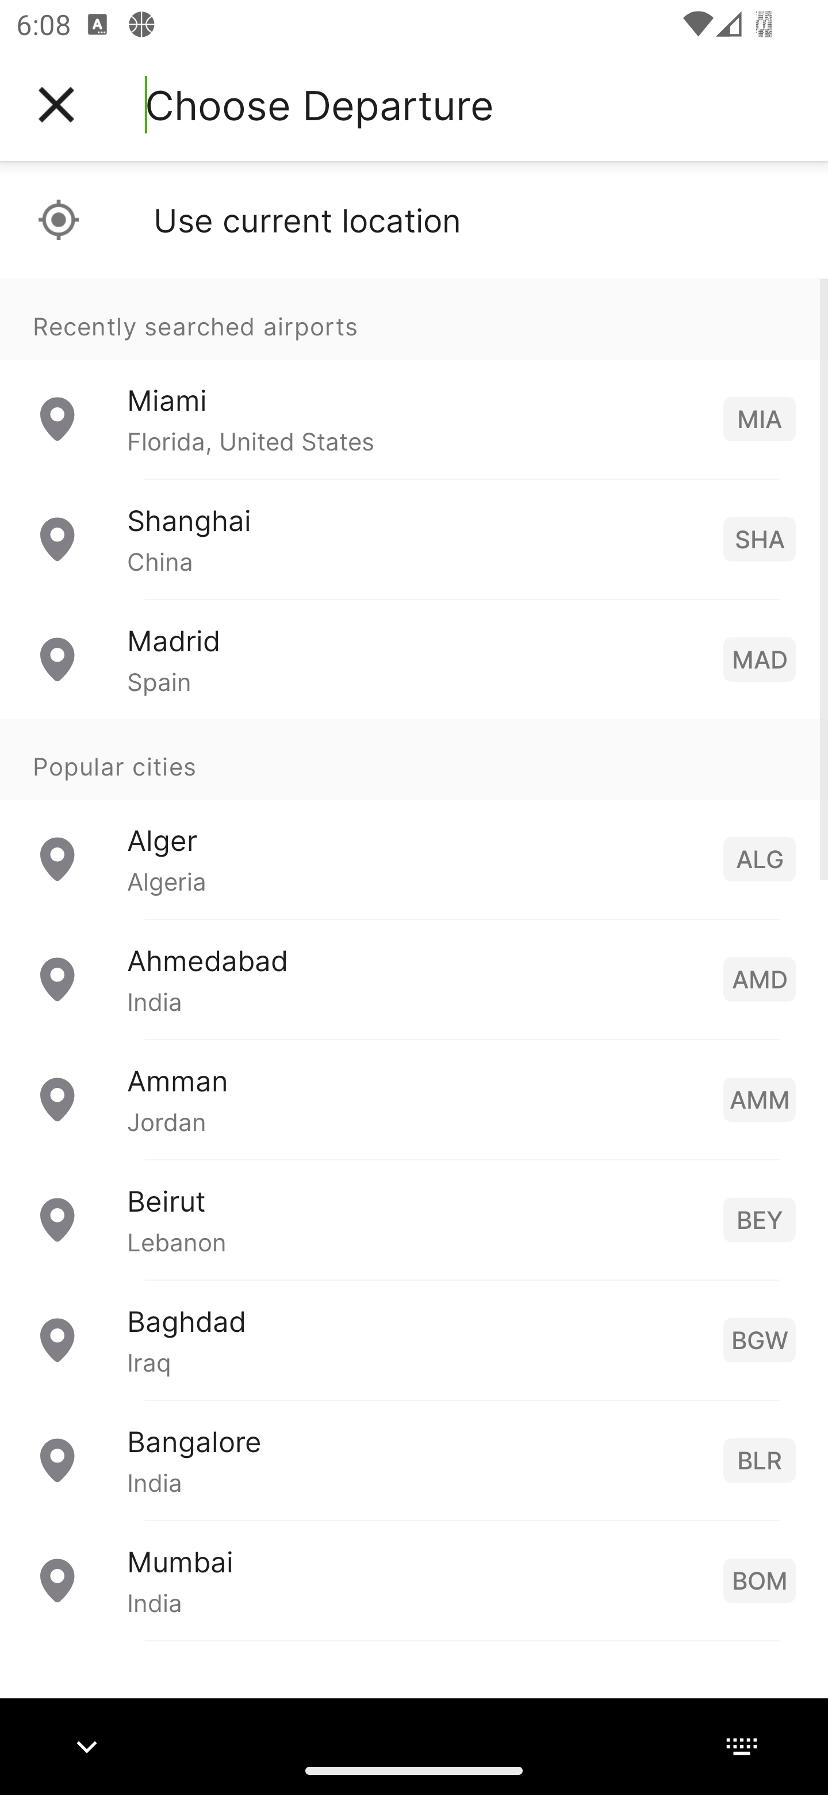 This screenshot has width=828, height=1795. Describe the element at coordinates (414, 1460) in the screenshot. I see `Bangalore India BLR` at that location.